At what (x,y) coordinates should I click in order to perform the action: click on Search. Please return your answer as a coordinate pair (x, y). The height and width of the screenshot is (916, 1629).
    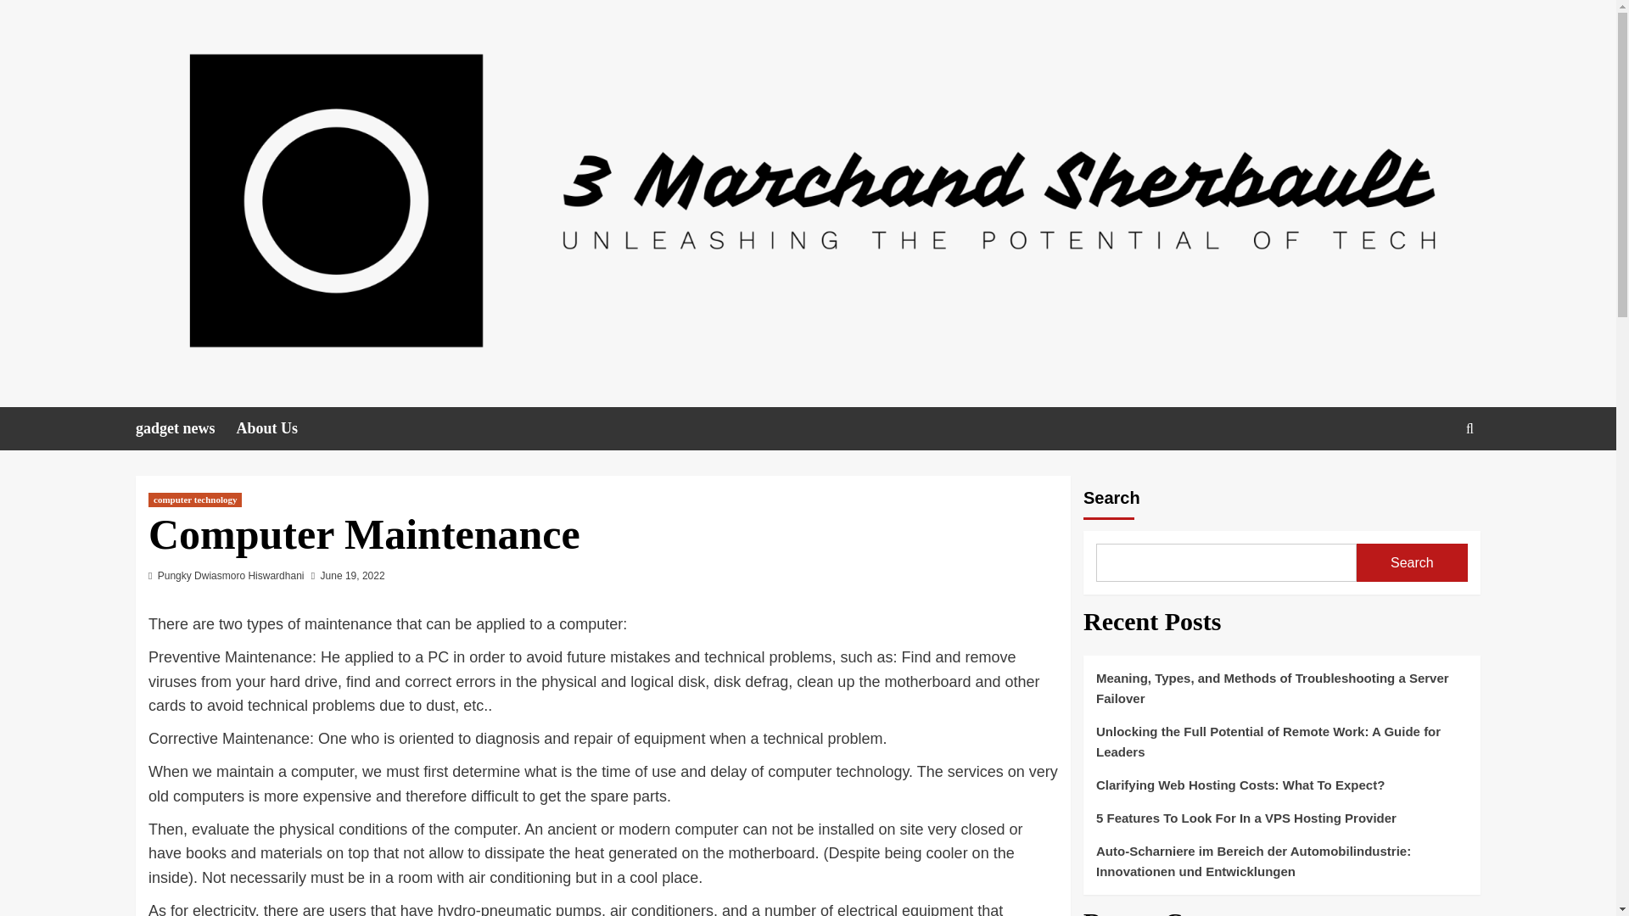
    Looking at the image, I should click on (1412, 562).